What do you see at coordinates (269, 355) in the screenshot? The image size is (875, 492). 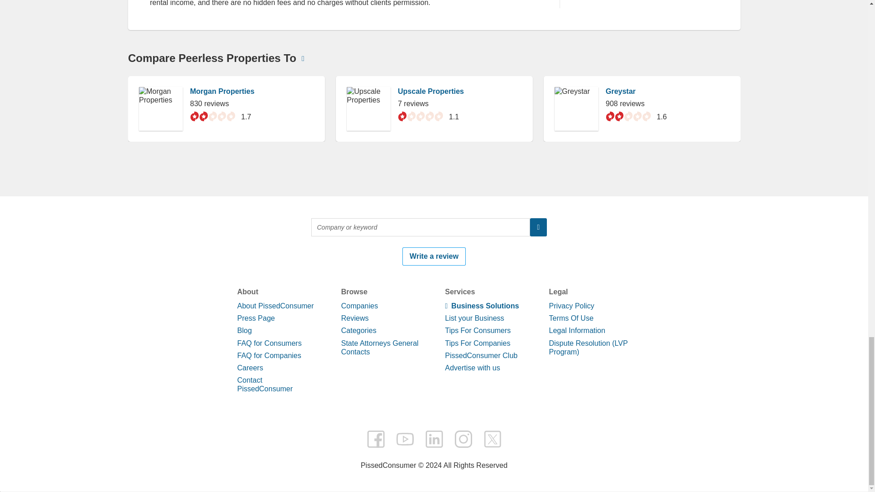 I see `FAQ for Companies` at bounding box center [269, 355].